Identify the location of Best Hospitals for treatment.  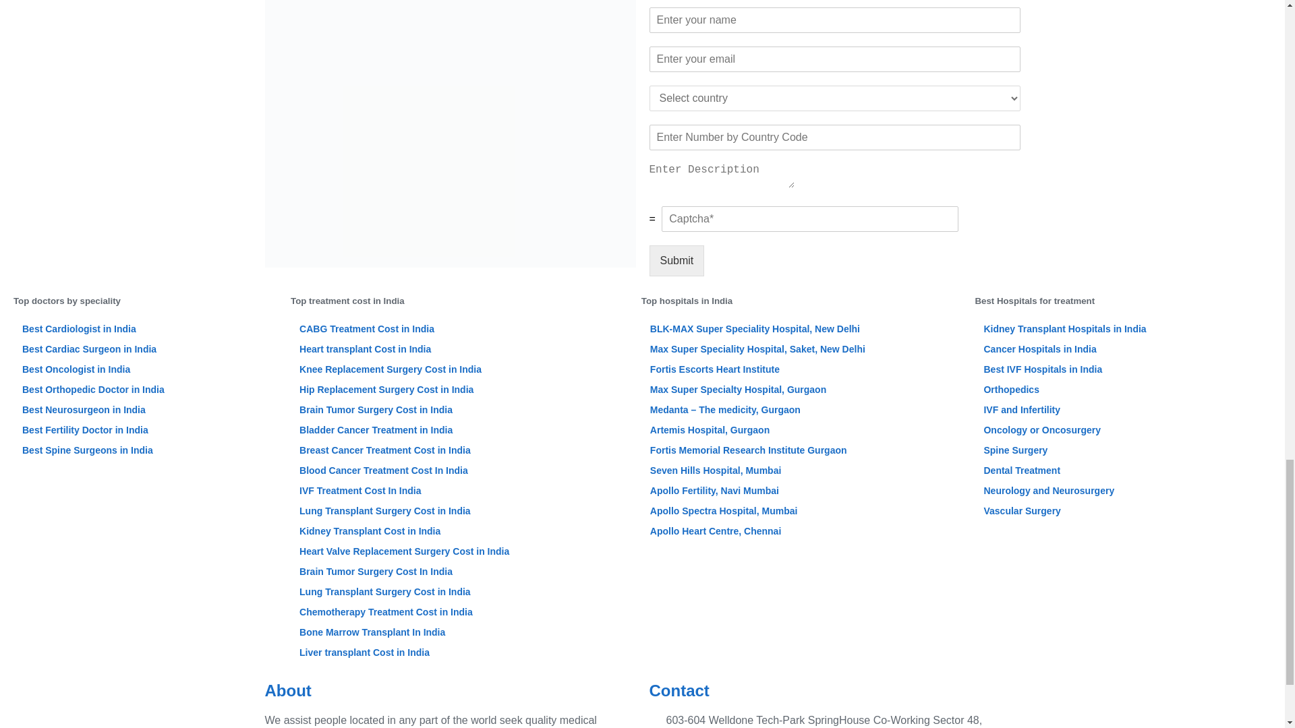
(1123, 301).